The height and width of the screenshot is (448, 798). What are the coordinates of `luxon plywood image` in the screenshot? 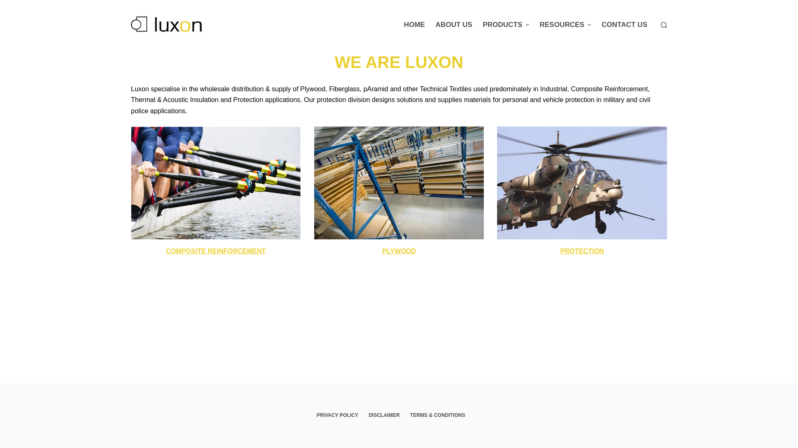 It's located at (399, 183).